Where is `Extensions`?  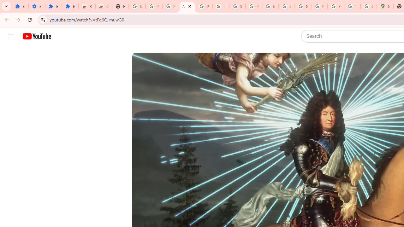
Extensions is located at coordinates (20, 6).